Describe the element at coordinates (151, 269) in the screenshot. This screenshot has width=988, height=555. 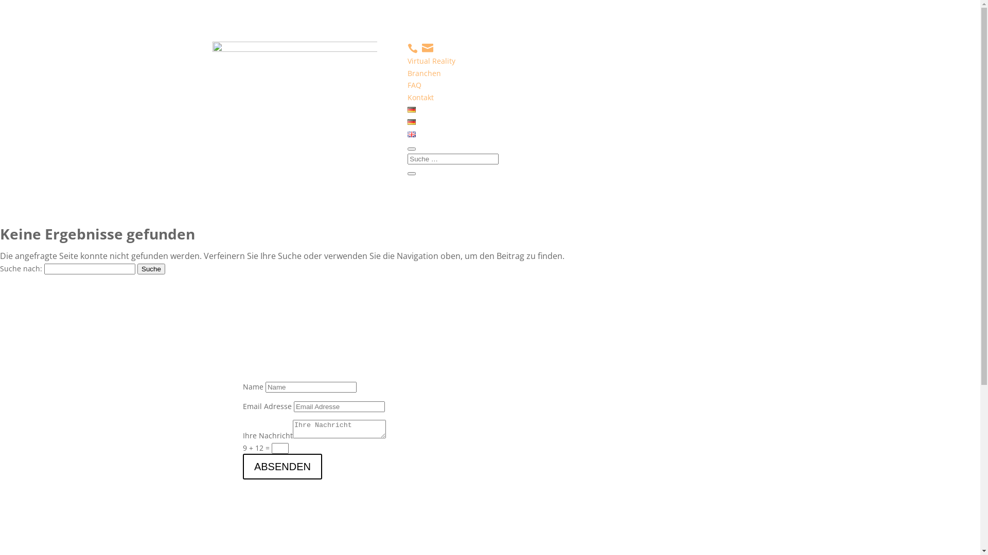
I see `Suche` at that location.